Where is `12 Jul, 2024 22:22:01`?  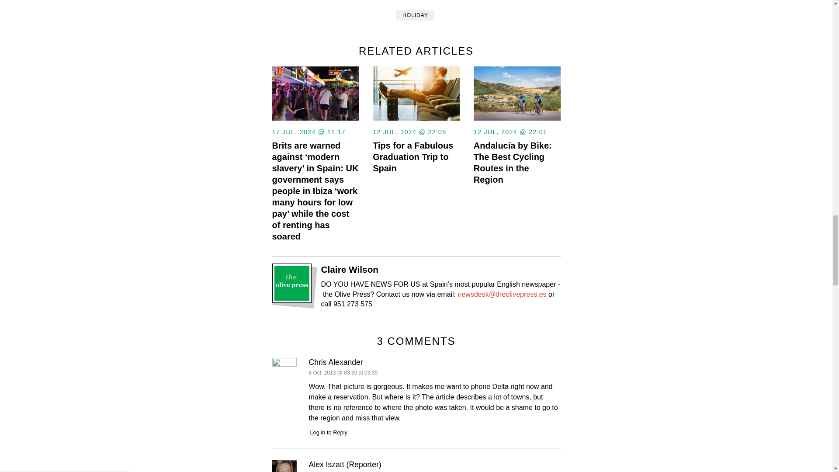
12 Jul, 2024 22:22:01 is located at coordinates (510, 132).